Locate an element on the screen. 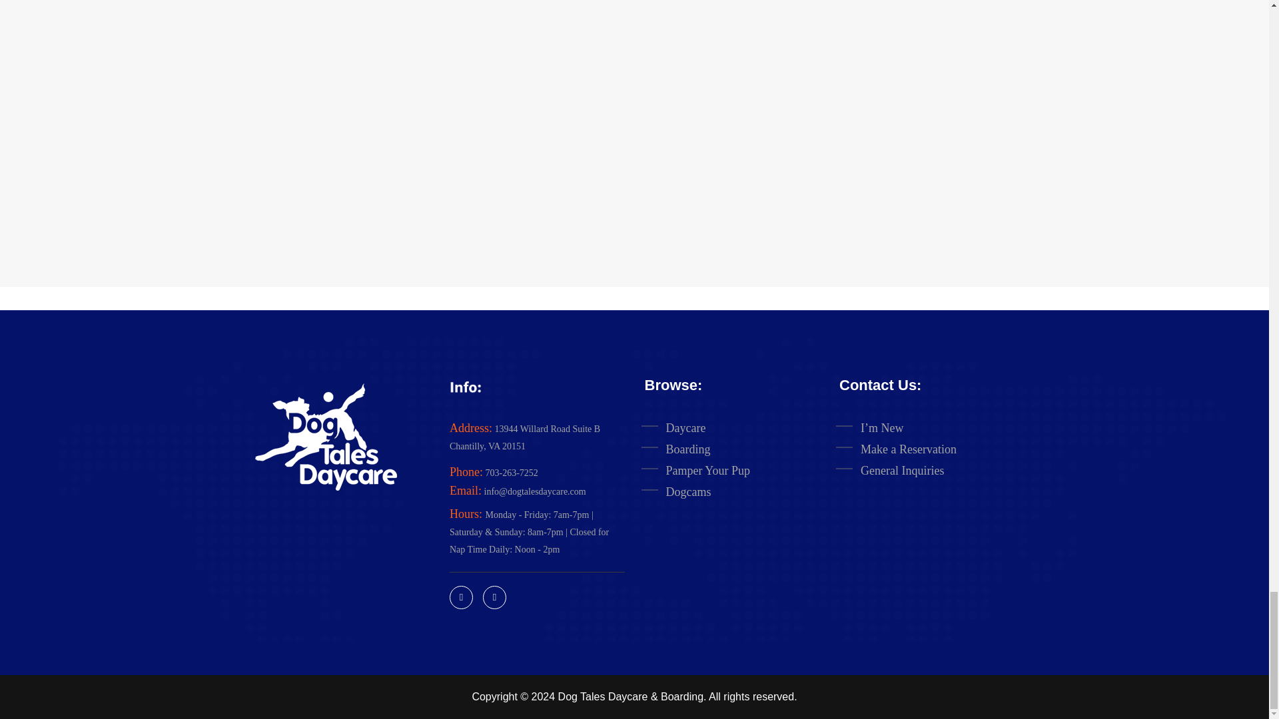  Boarding is located at coordinates (746, 447).